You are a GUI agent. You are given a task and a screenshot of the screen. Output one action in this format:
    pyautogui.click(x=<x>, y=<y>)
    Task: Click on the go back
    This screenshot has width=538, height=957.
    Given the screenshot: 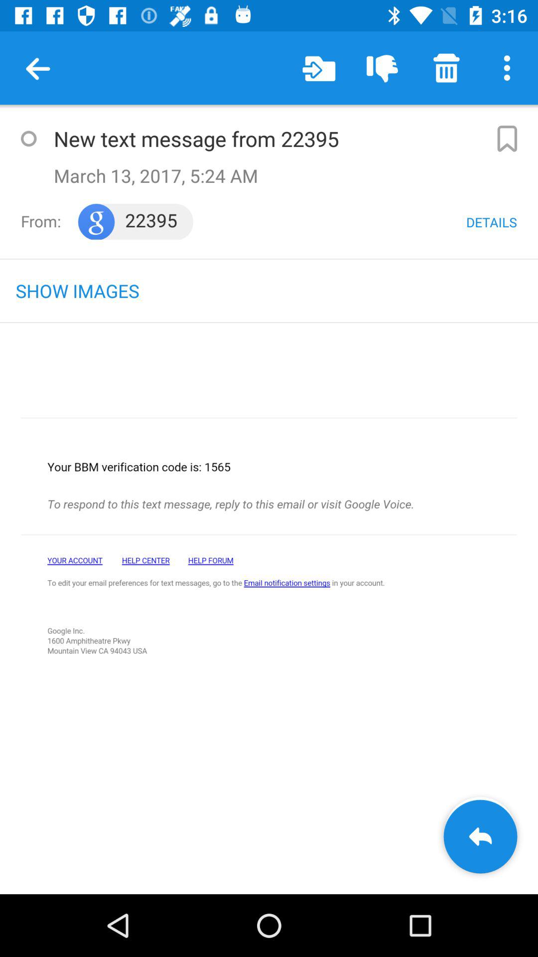 What is the action you would take?
    pyautogui.click(x=480, y=836)
    